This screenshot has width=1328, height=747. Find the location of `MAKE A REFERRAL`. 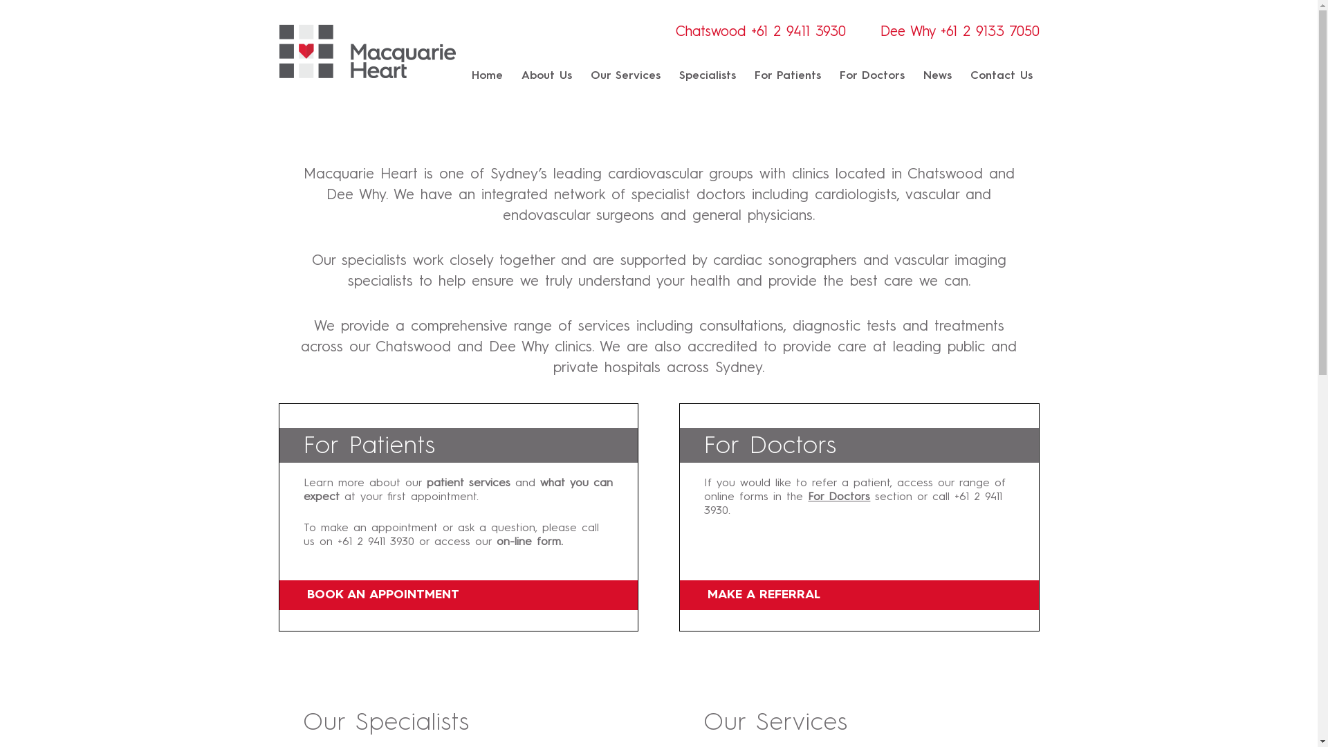

MAKE A REFERRAL is located at coordinates (859, 595).